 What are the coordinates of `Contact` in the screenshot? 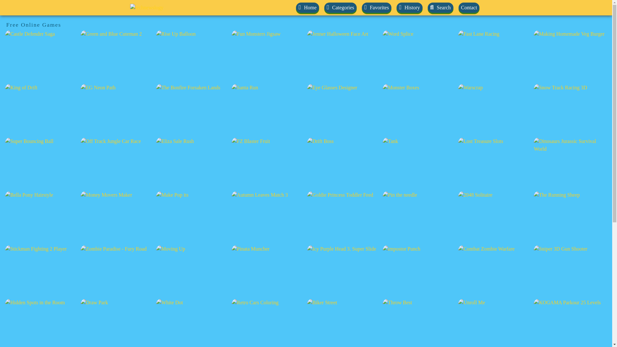 It's located at (469, 7).